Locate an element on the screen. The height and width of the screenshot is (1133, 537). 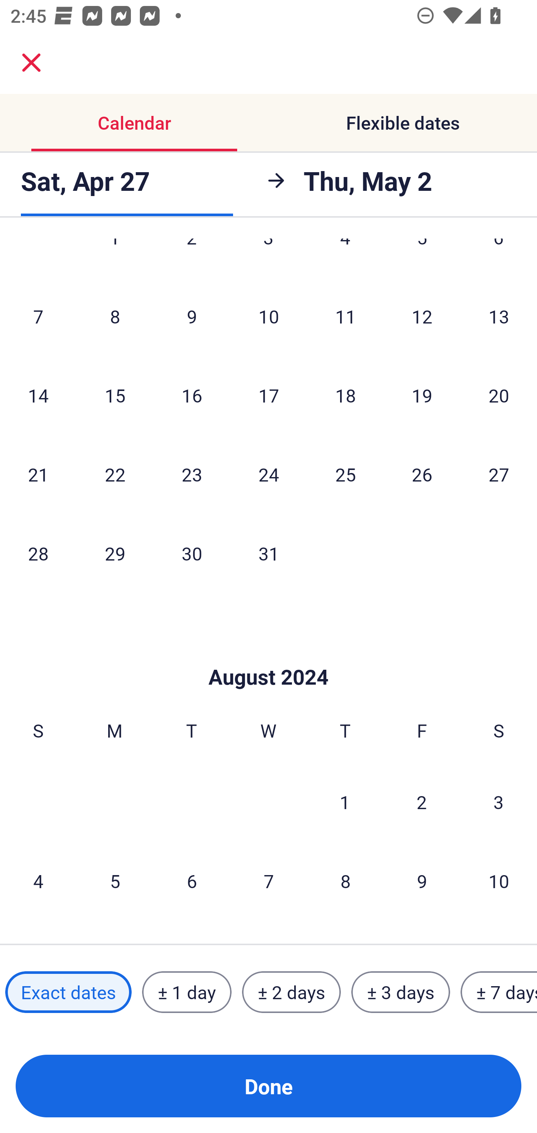
26 Friday, July 26, 2024 is located at coordinates (422, 474).